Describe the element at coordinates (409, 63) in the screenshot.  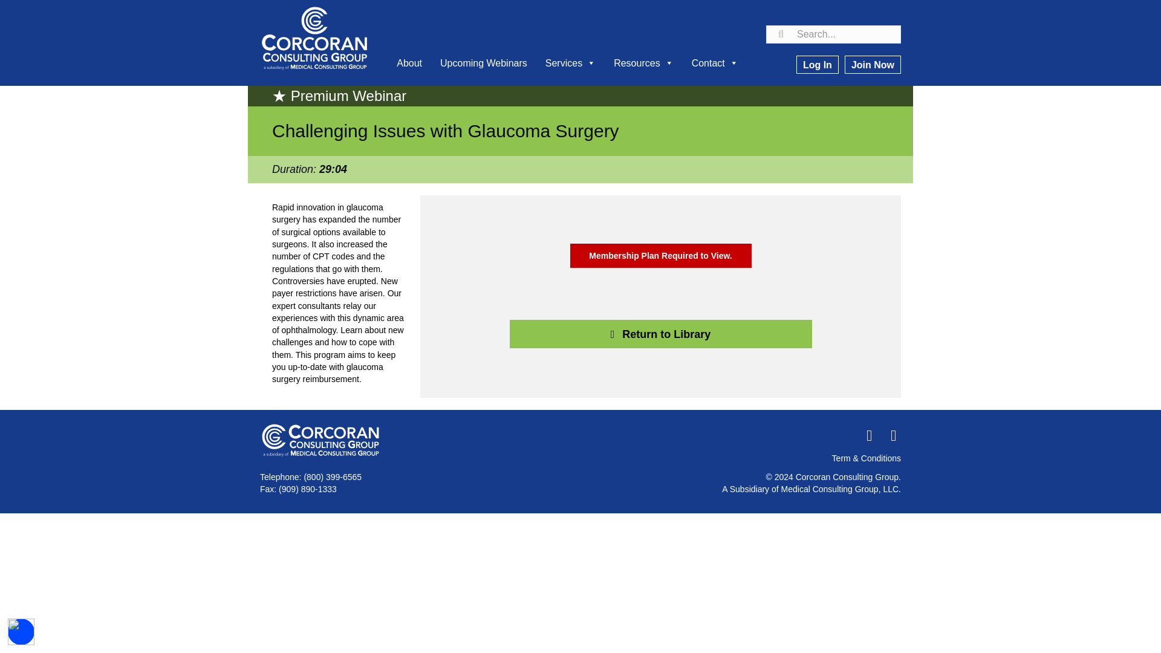
I see `About` at that location.